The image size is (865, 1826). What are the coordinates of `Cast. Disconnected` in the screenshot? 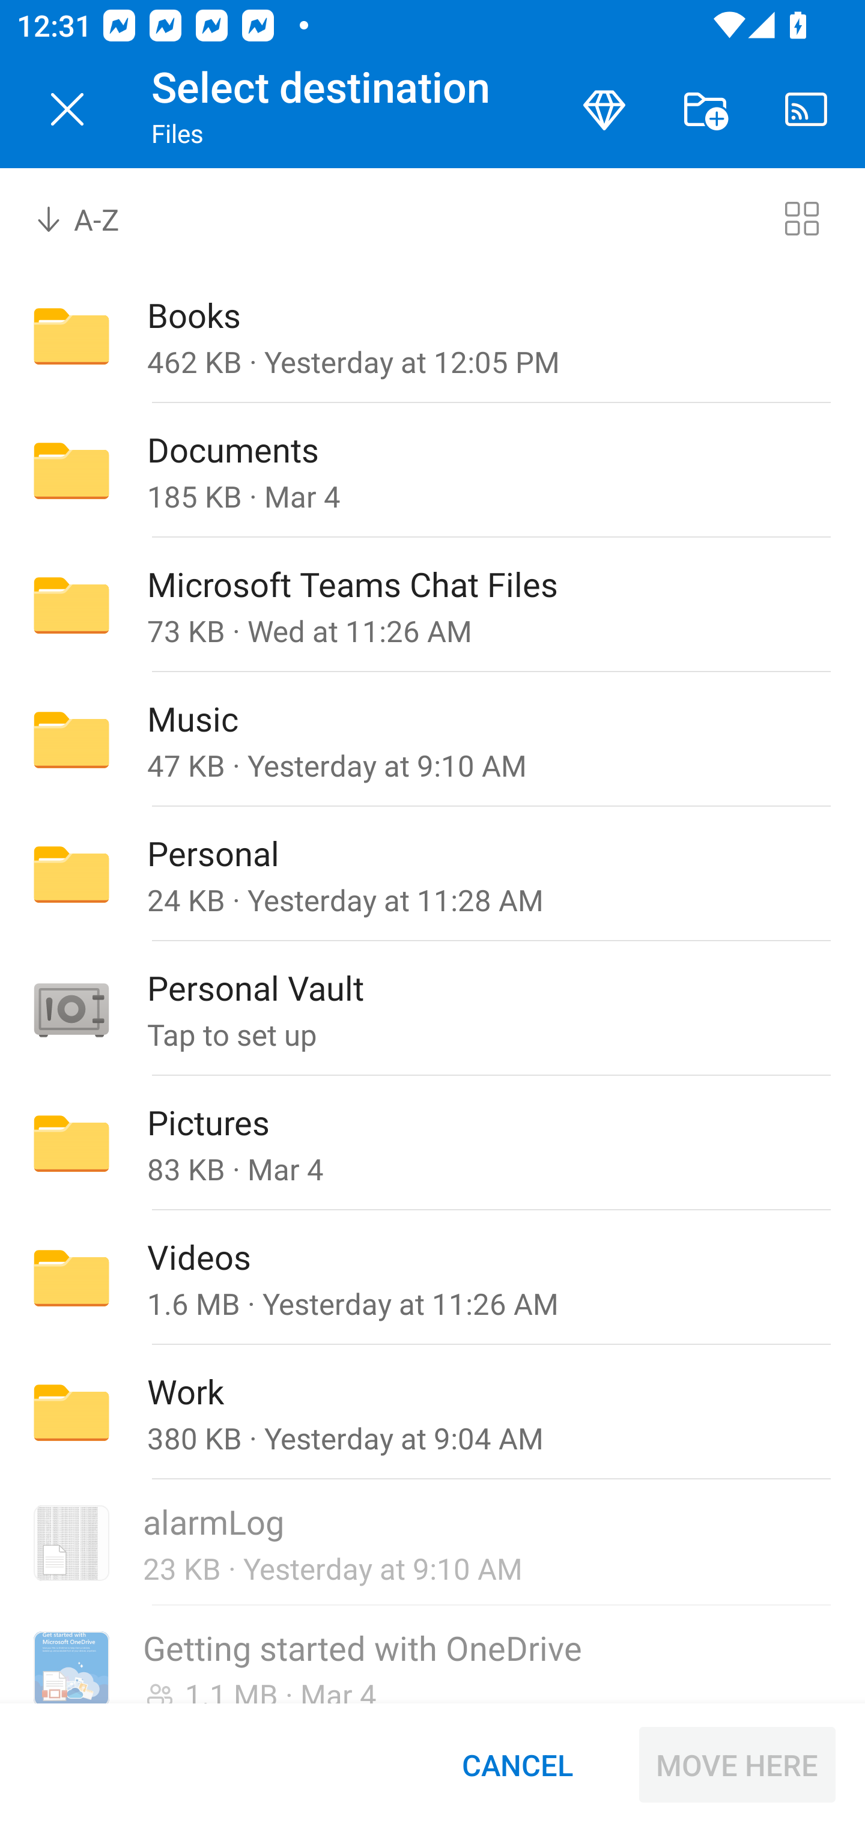 It's located at (806, 109).